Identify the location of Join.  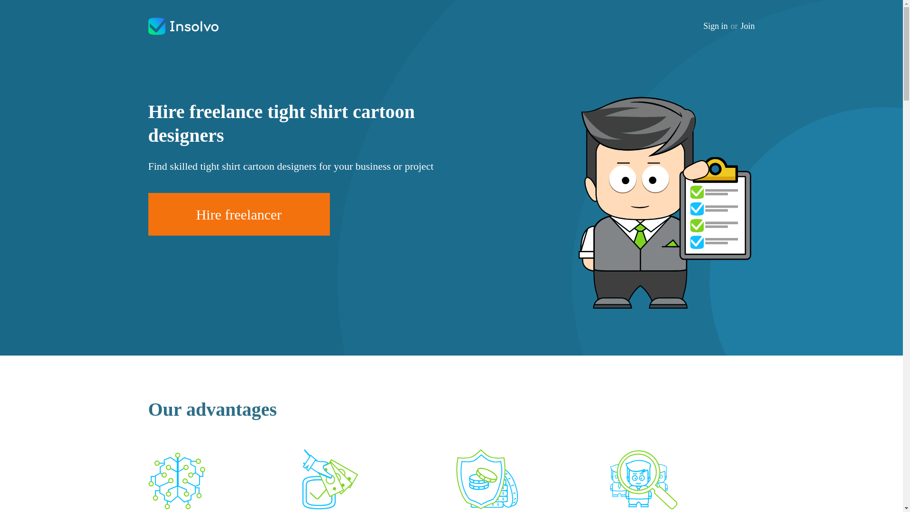
(747, 26).